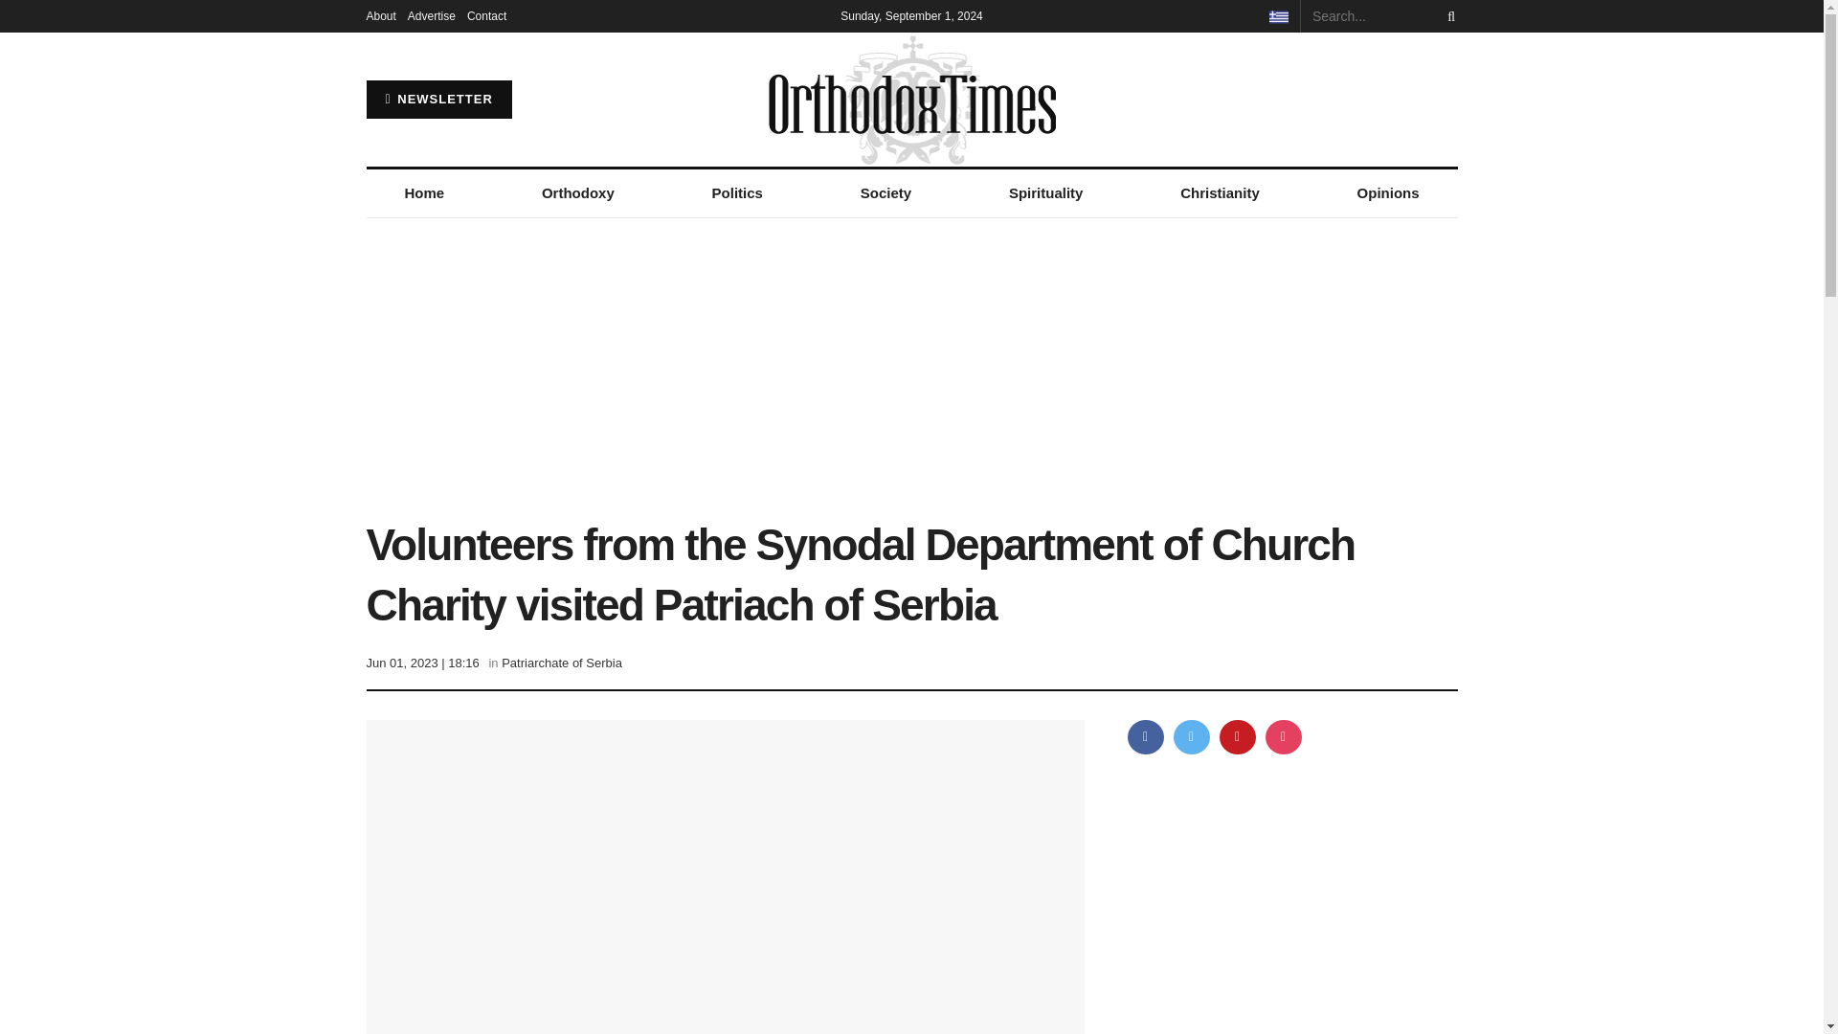 The image size is (1838, 1034). Describe the element at coordinates (380, 15) in the screenshot. I see `About` at that location.